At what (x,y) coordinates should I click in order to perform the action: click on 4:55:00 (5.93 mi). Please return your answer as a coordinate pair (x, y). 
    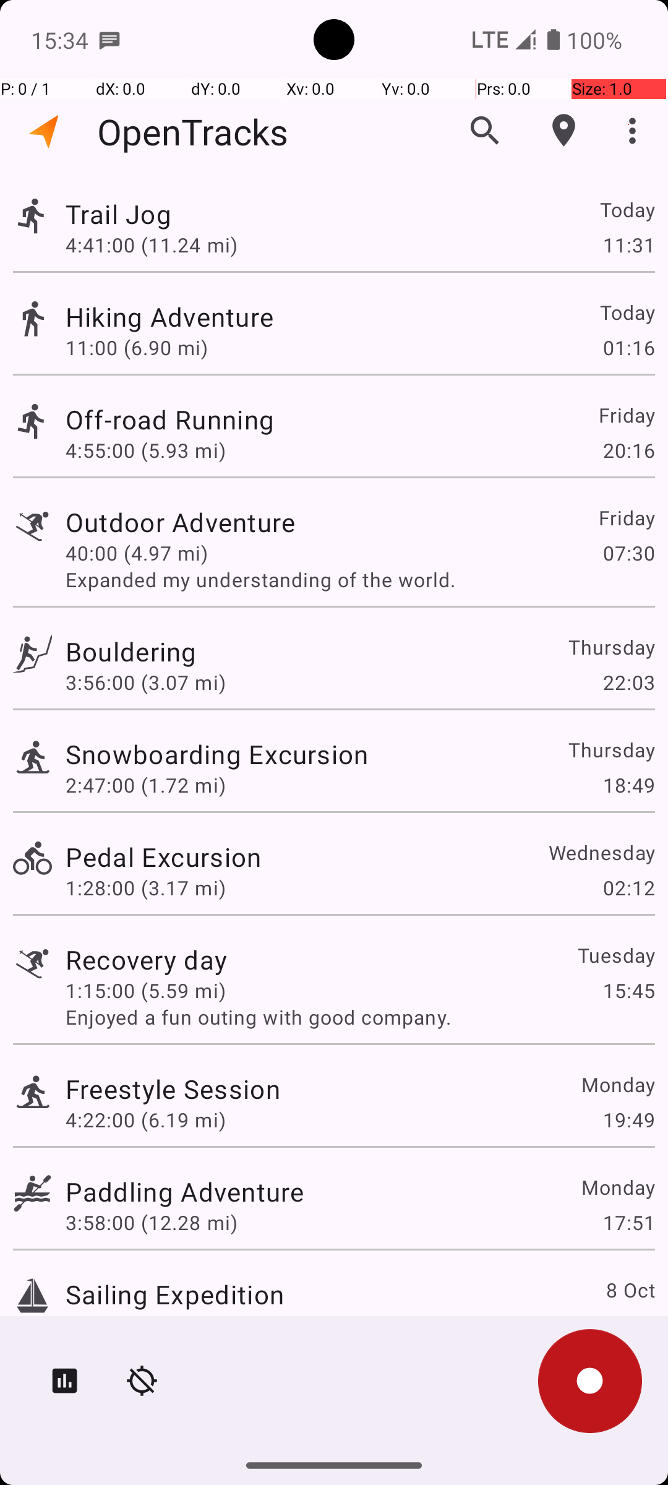
    Looking at the image, I should click on (146, 450).